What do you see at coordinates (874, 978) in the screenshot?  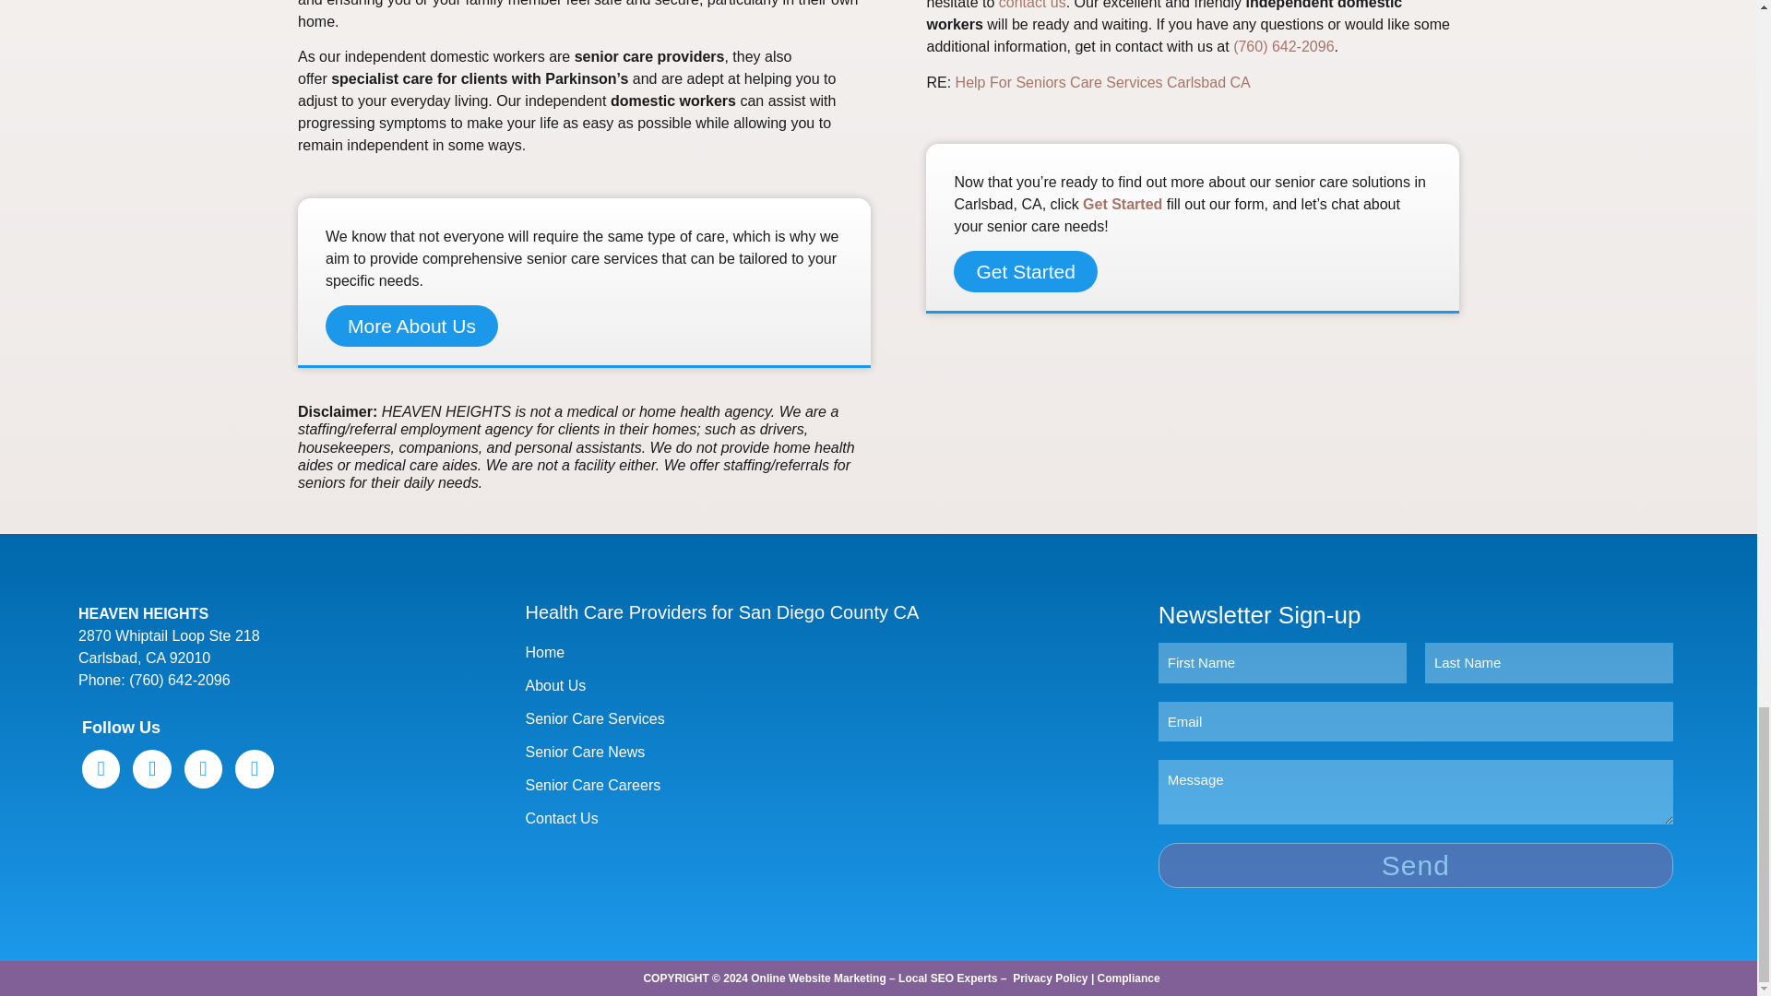 I see `Online Website Marketing - Local SEO Experts` at bounding box center [874, 978].